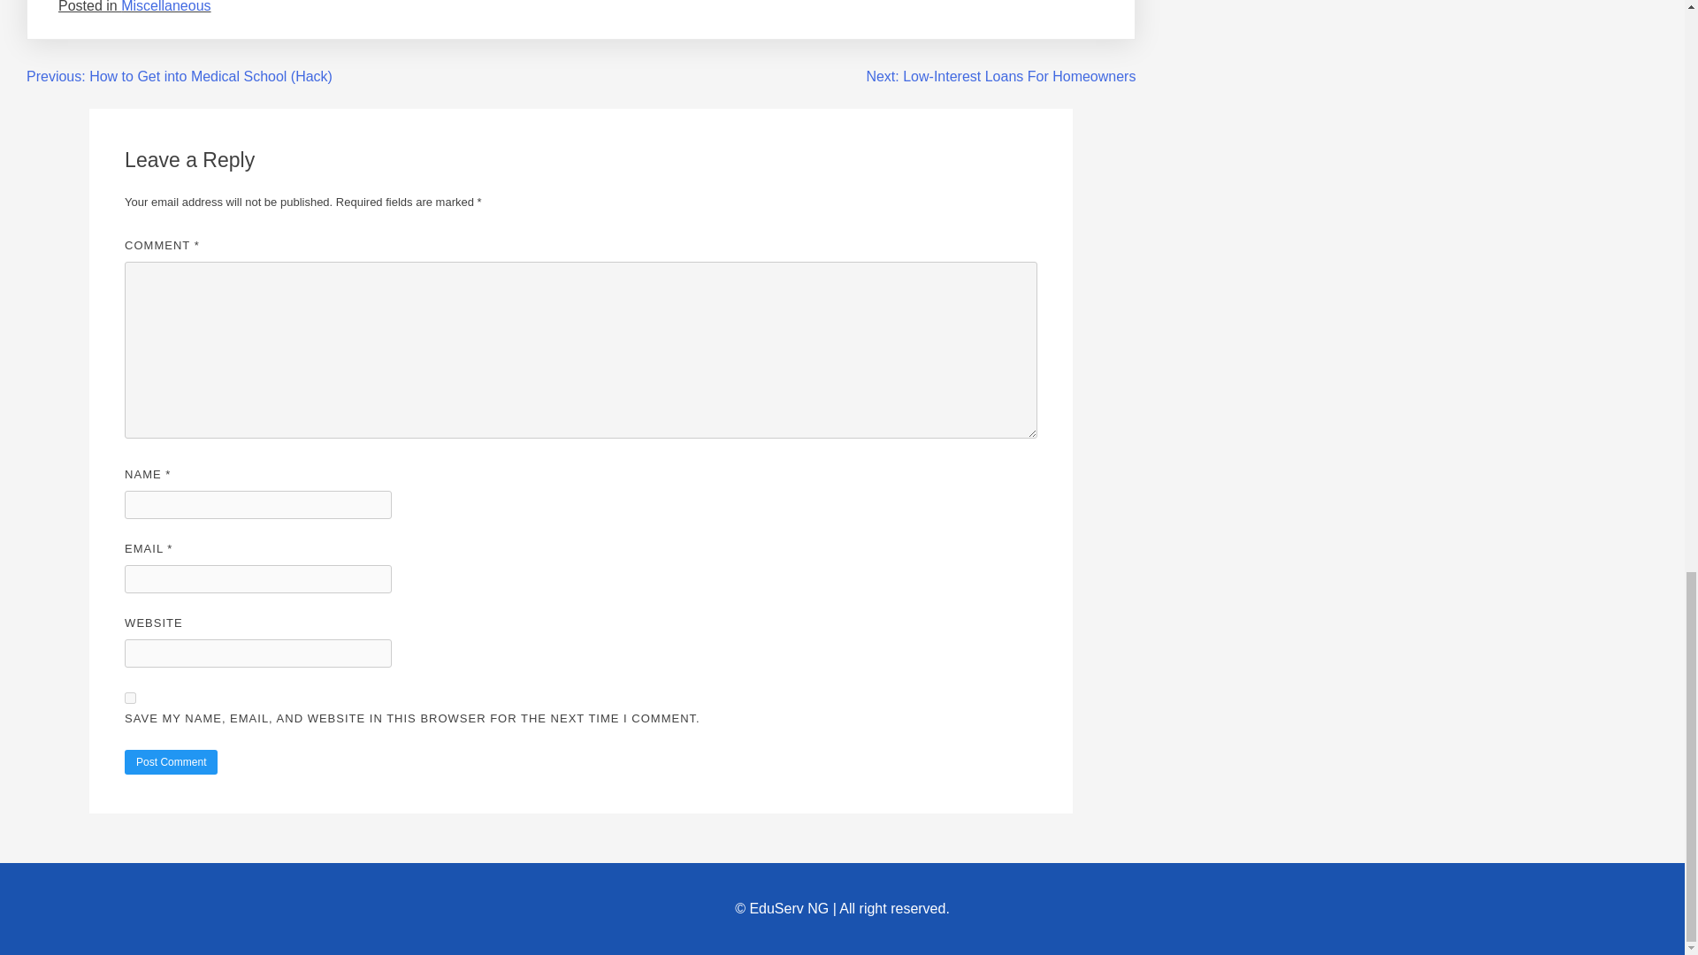 Image resolution: width=1698 pixels, height=955 pixels. Describe the element at coordinates (170, 761) in the screenshot. I see `Post Comment` at that location.